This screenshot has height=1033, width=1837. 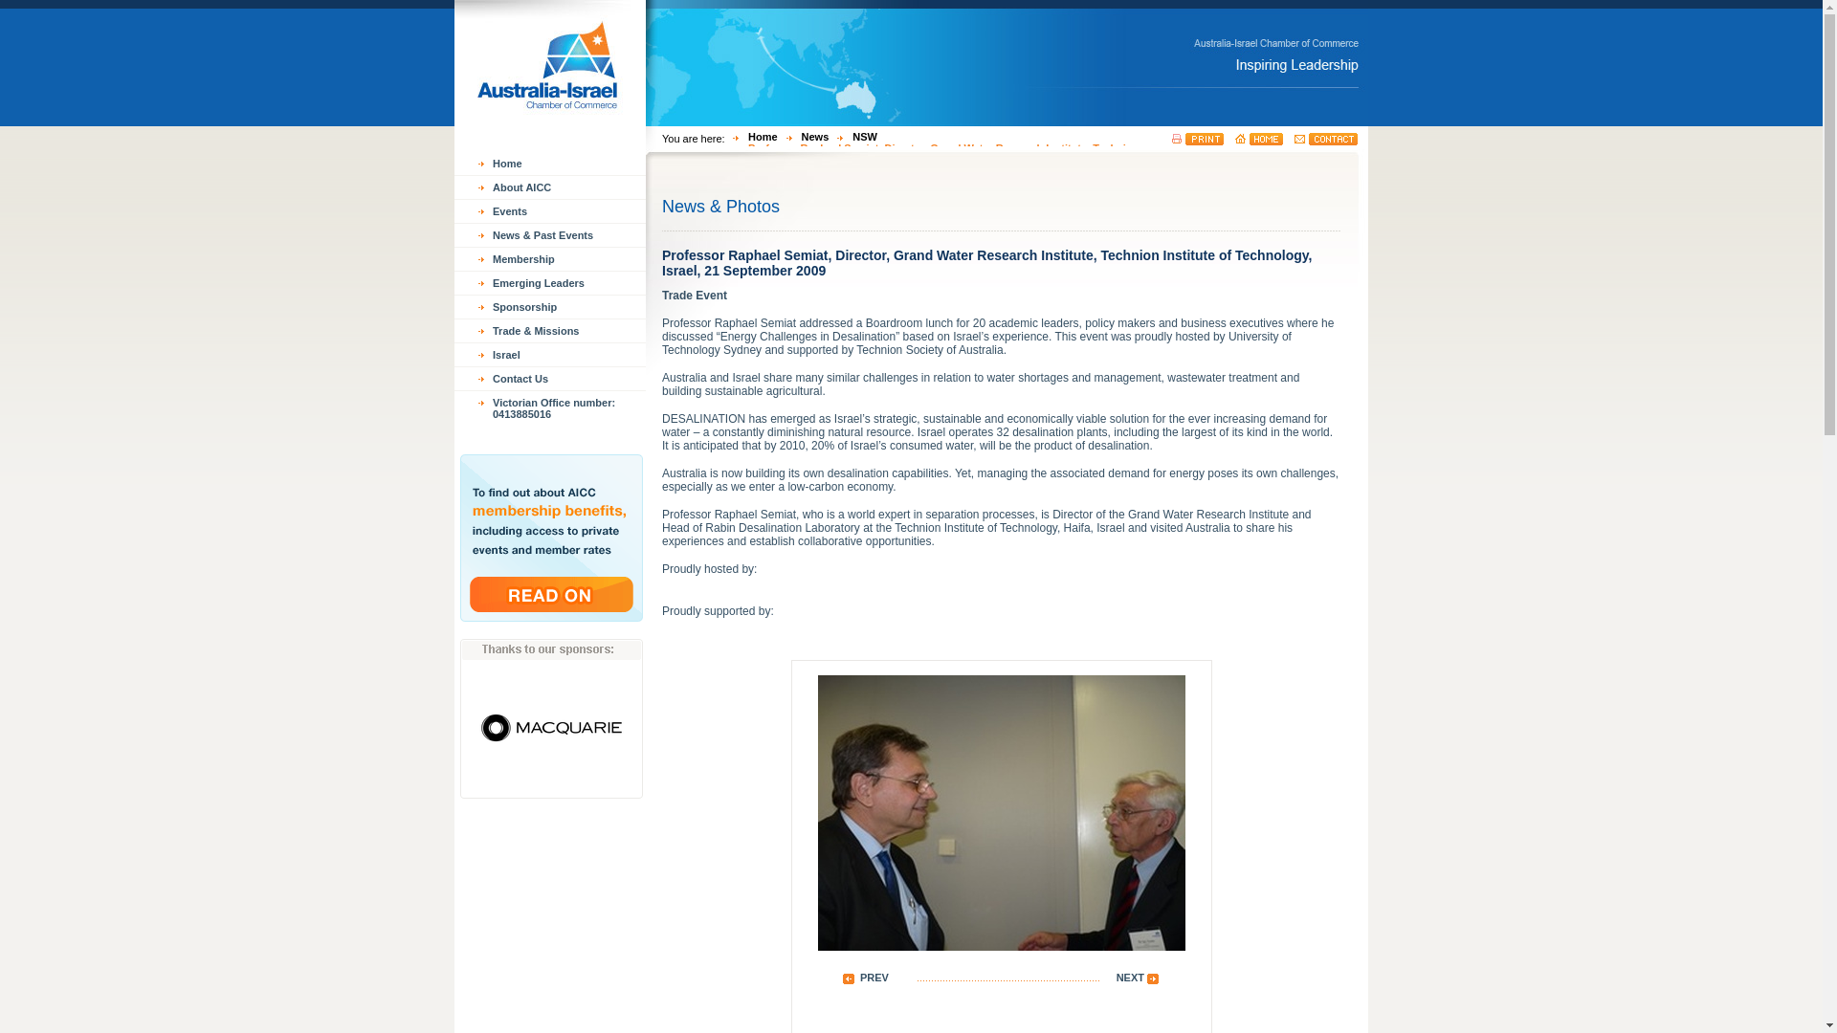 What do you see at coordinates (550, 164) in the screenshot?
I see `Home` at bounding box center [550, 164].